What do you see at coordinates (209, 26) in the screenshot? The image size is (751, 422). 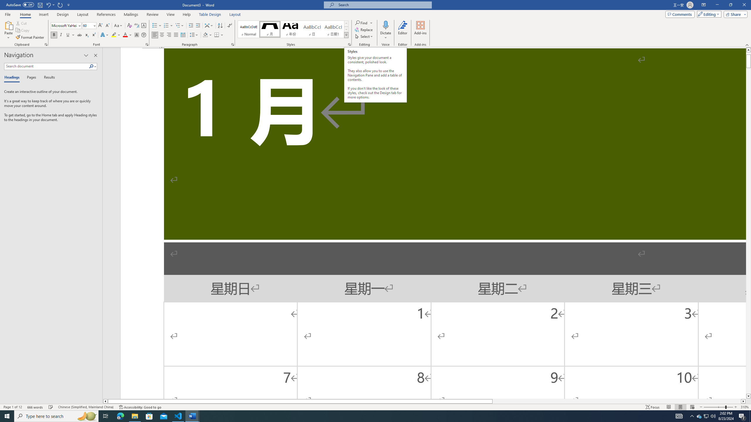 I see `Asian Layout` at bounding box center [209, 26].